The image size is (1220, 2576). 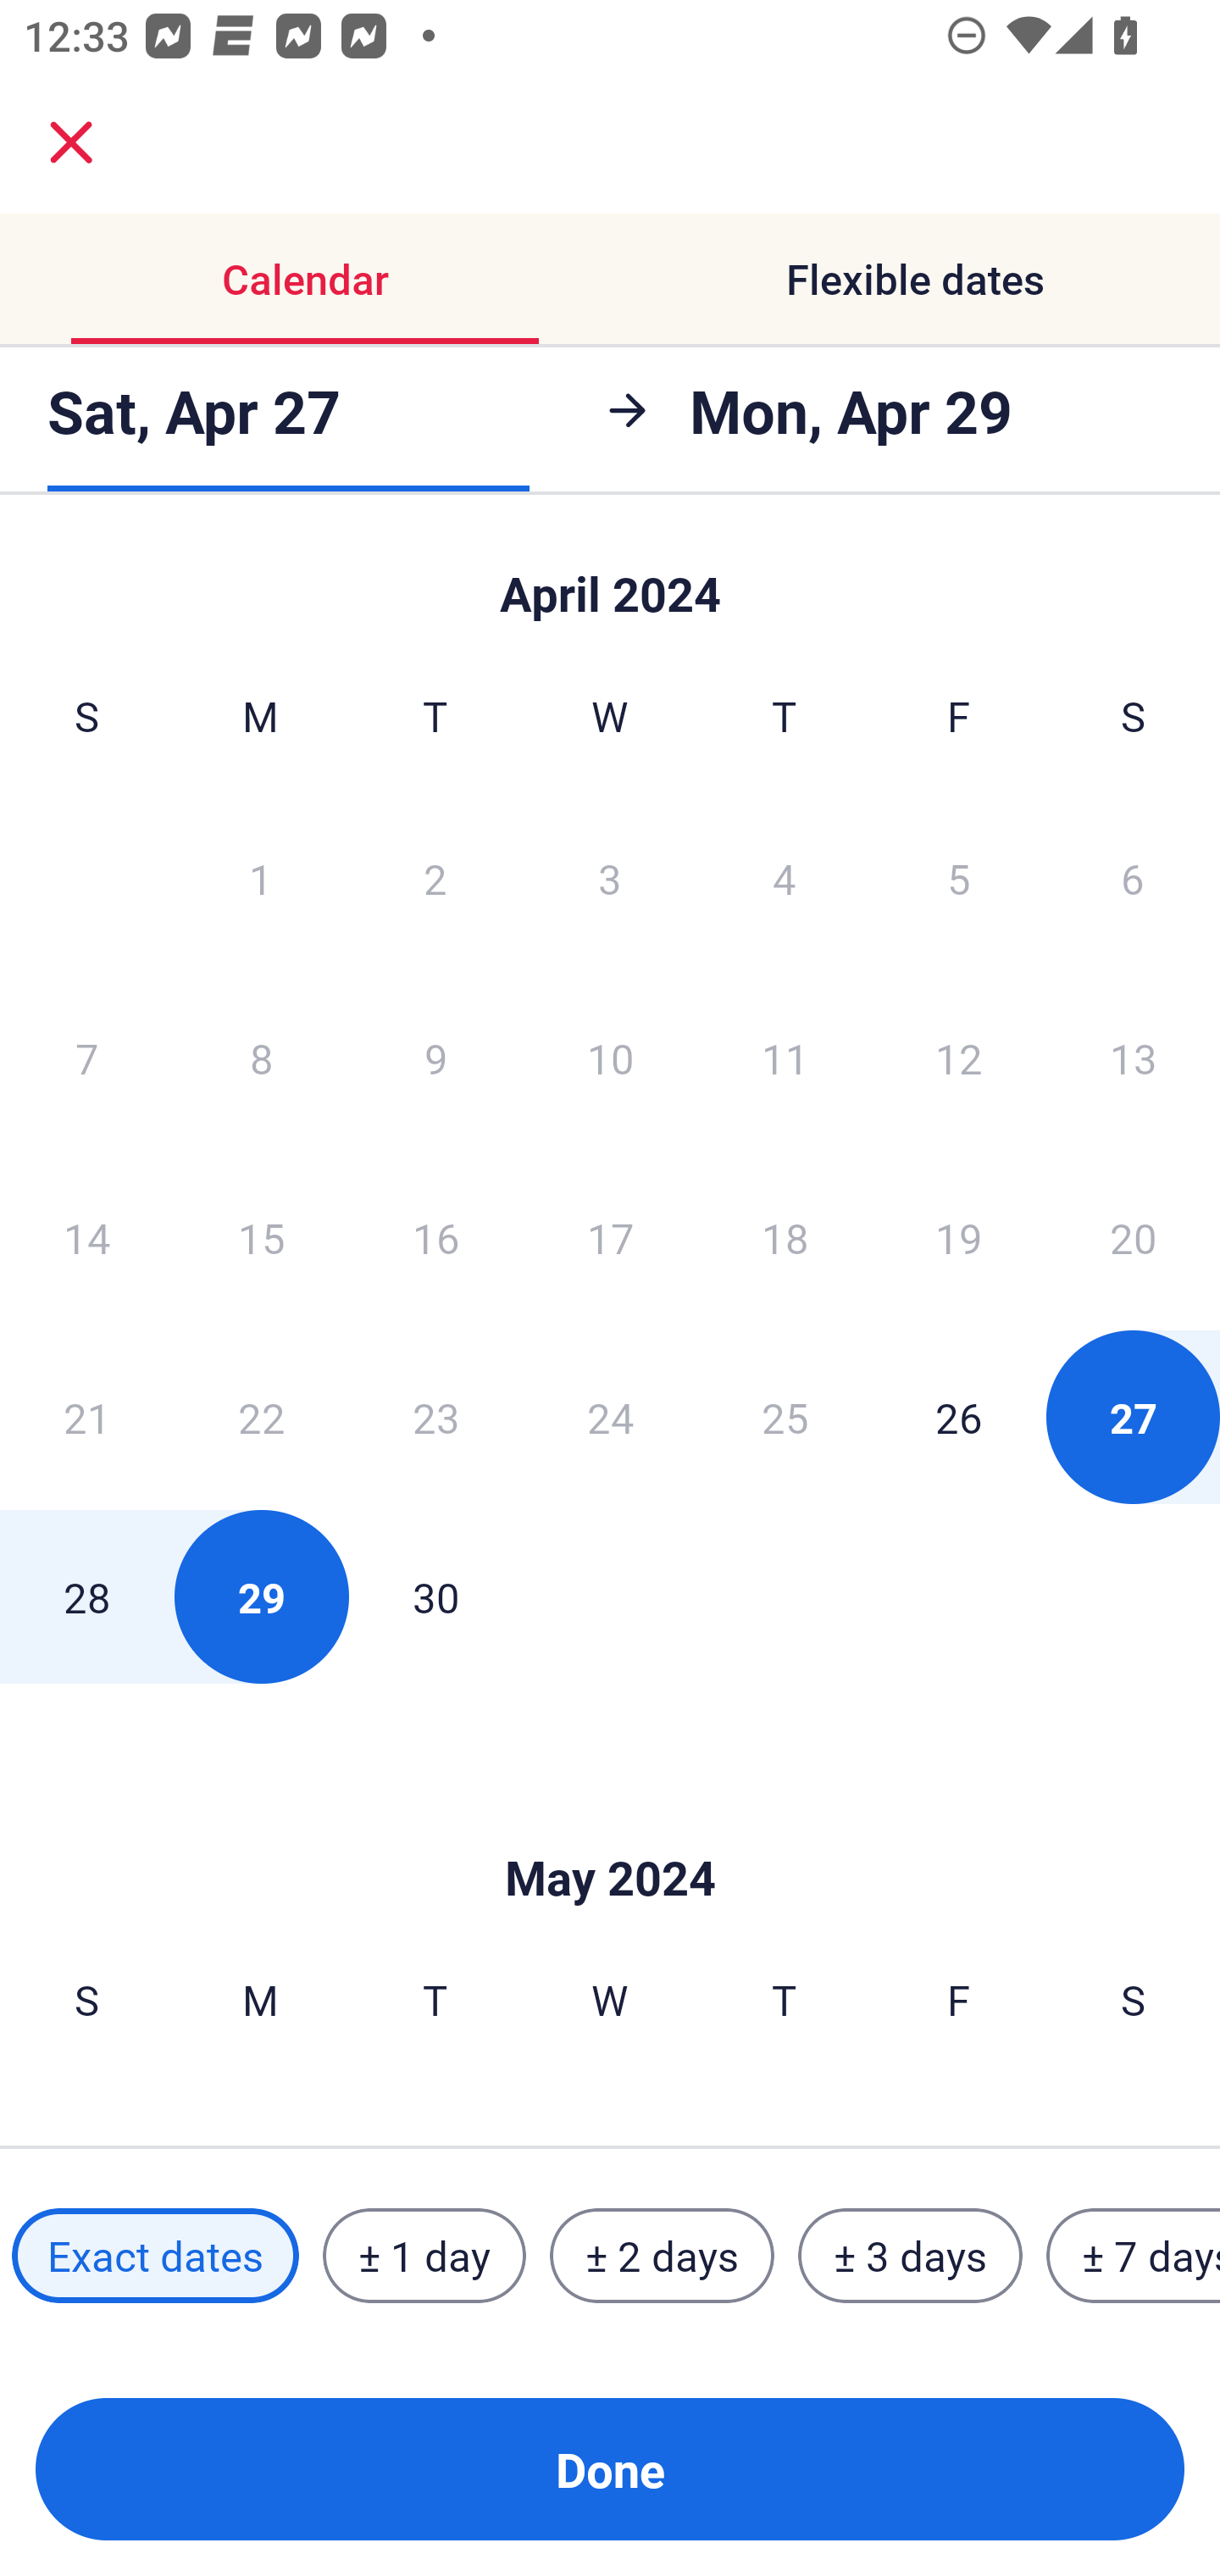 What do you see at coordinates (959, 1058) in the screenshot?
I see `12 Friday, April 12, 2024` at bounding box center [959, 1058].